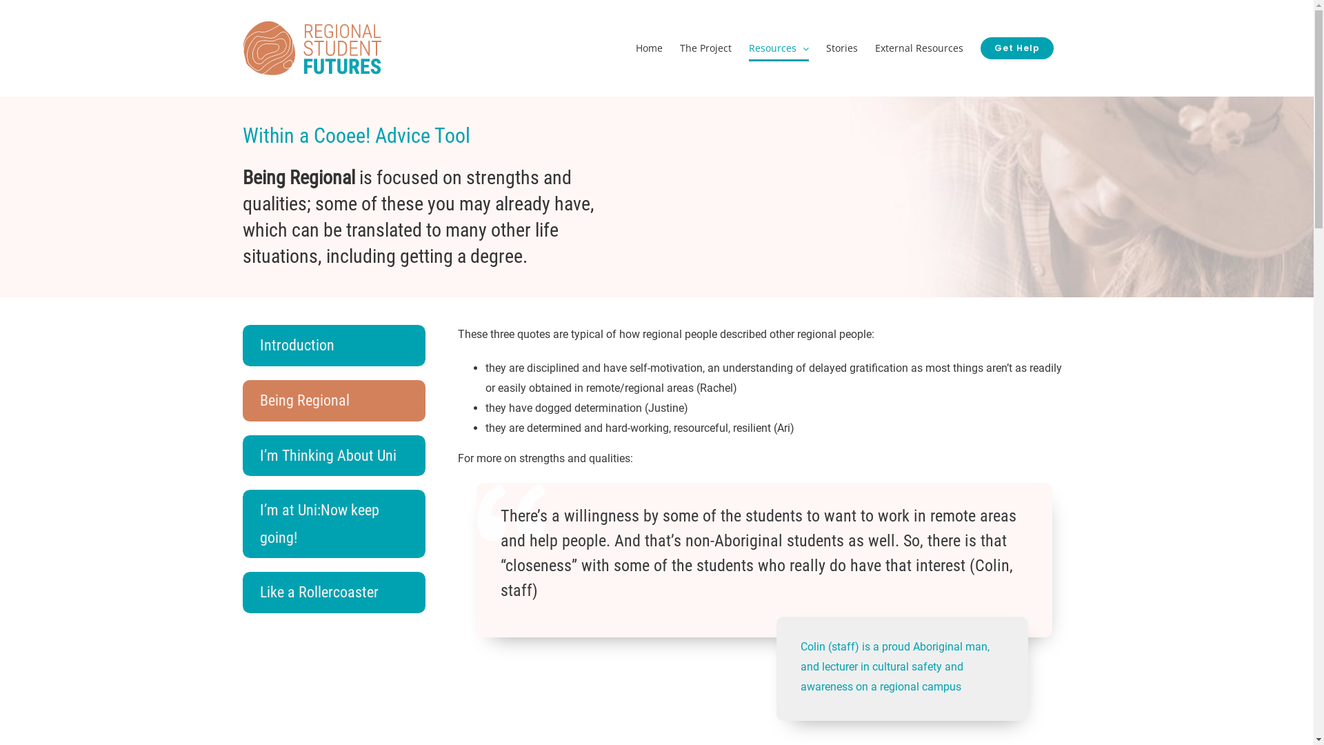  Describe the element at coordinates (842, 48) in the screenshot. I see `Stories` at that location.